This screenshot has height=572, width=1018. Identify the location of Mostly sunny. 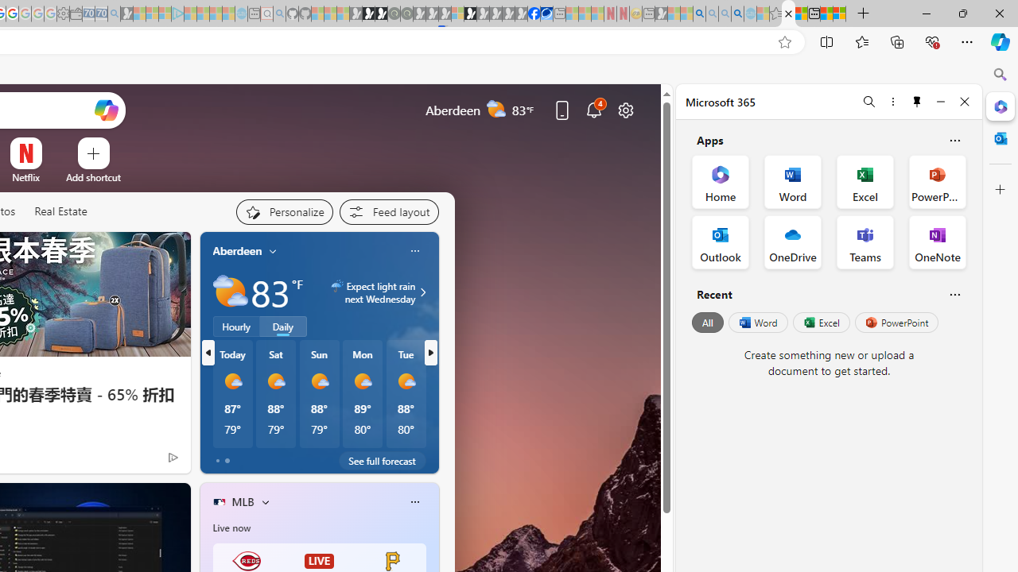
(406, 381).